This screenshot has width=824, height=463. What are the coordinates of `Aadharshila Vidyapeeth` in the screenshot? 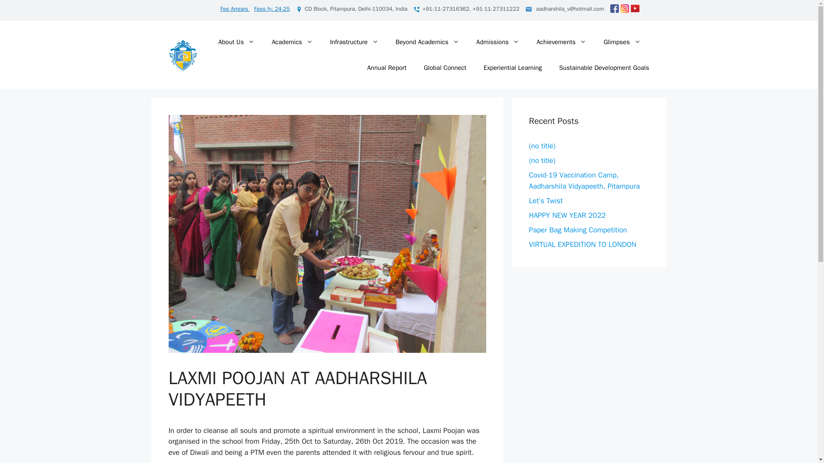 It's located at (183, 54).